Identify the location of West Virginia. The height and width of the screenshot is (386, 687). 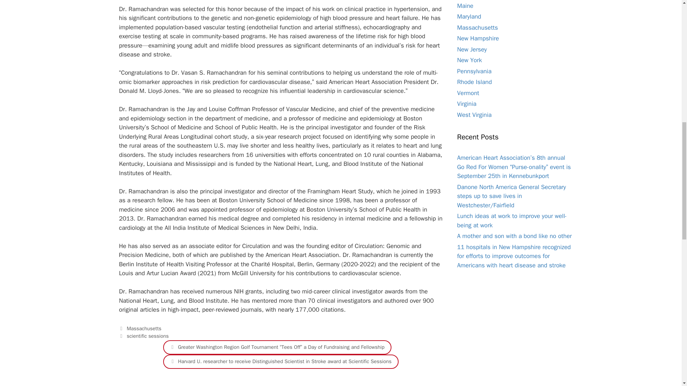
(474, 115).